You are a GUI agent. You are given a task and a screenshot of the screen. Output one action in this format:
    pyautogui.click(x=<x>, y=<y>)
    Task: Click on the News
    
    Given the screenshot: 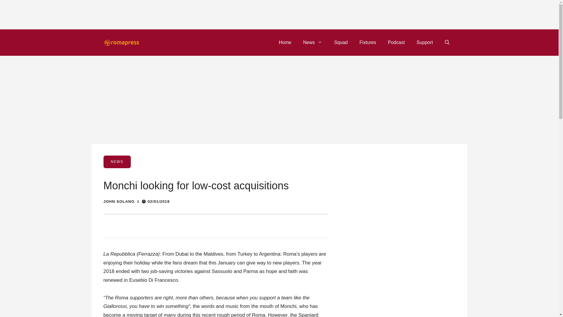 What is the action you would take?
    pyautogui.click(x=313, y=42)
    